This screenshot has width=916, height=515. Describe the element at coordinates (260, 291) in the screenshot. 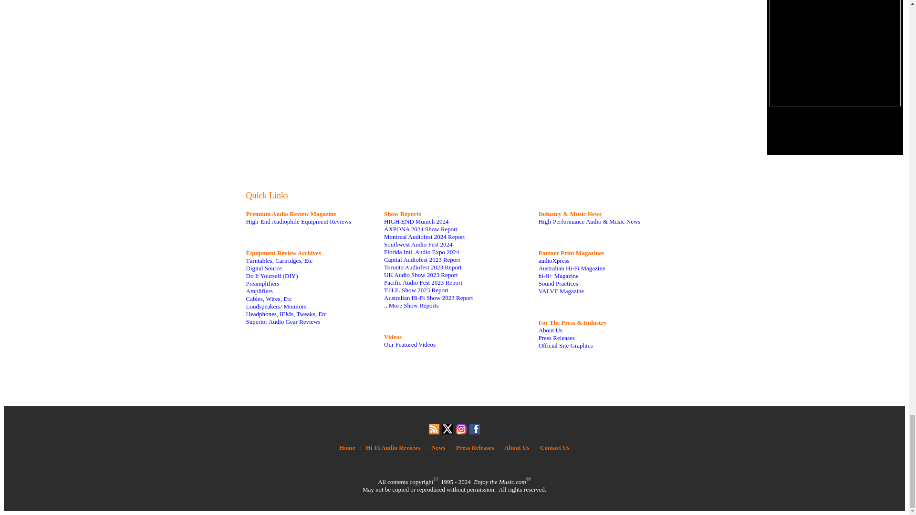

I see `Amplifiers` at that location.